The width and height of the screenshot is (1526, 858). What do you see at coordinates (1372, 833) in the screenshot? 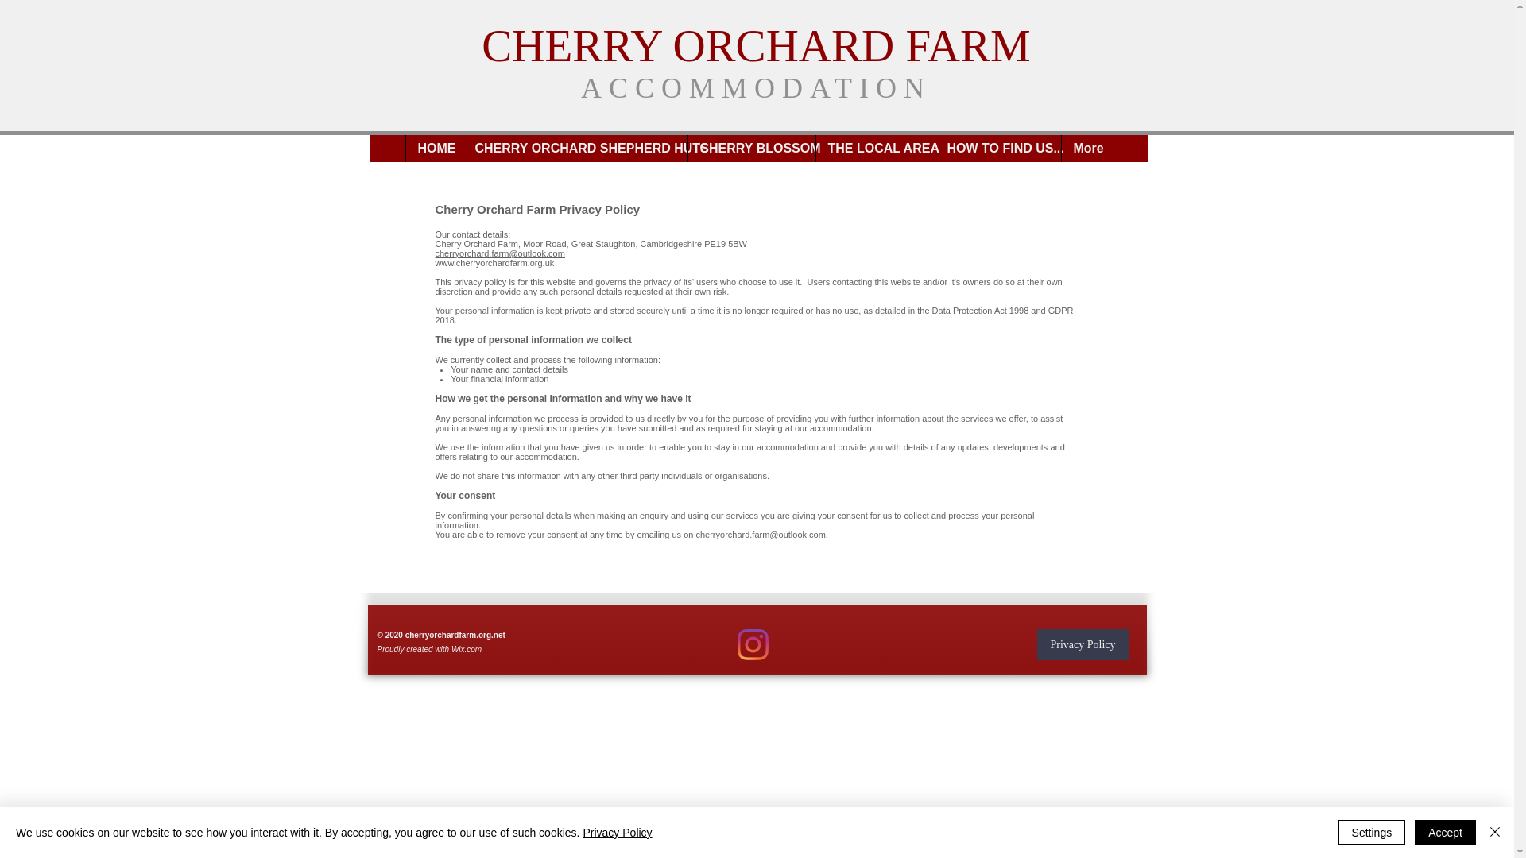
I see `Settings` at bounding box center [1372, 833].